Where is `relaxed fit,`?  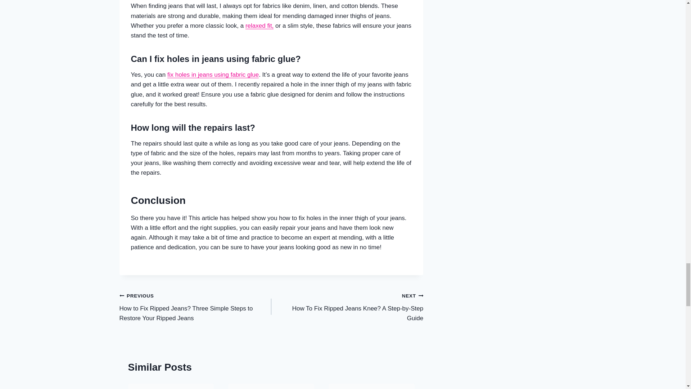 relaxed fit, is located at coordinates (347, 307).